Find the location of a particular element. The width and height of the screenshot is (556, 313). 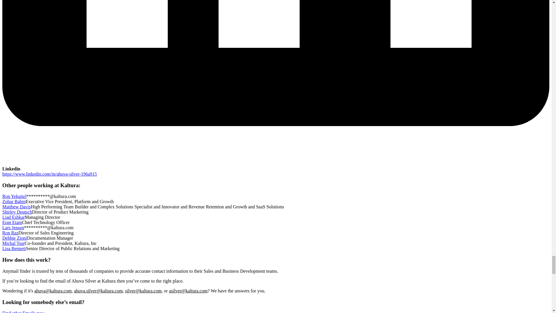

Shirley Deutsch is located at coordinates (17, 212).